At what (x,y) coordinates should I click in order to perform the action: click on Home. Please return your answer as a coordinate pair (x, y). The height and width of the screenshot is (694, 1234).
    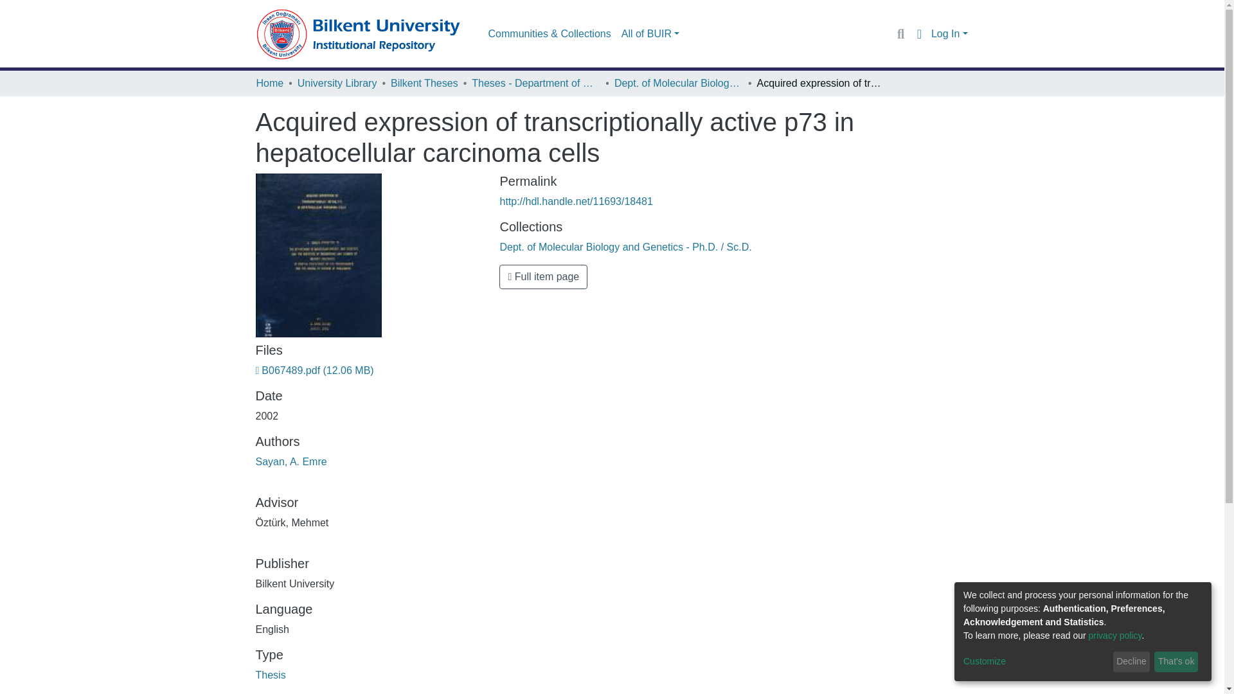
    Looking at the image, I should click on (269, 83).